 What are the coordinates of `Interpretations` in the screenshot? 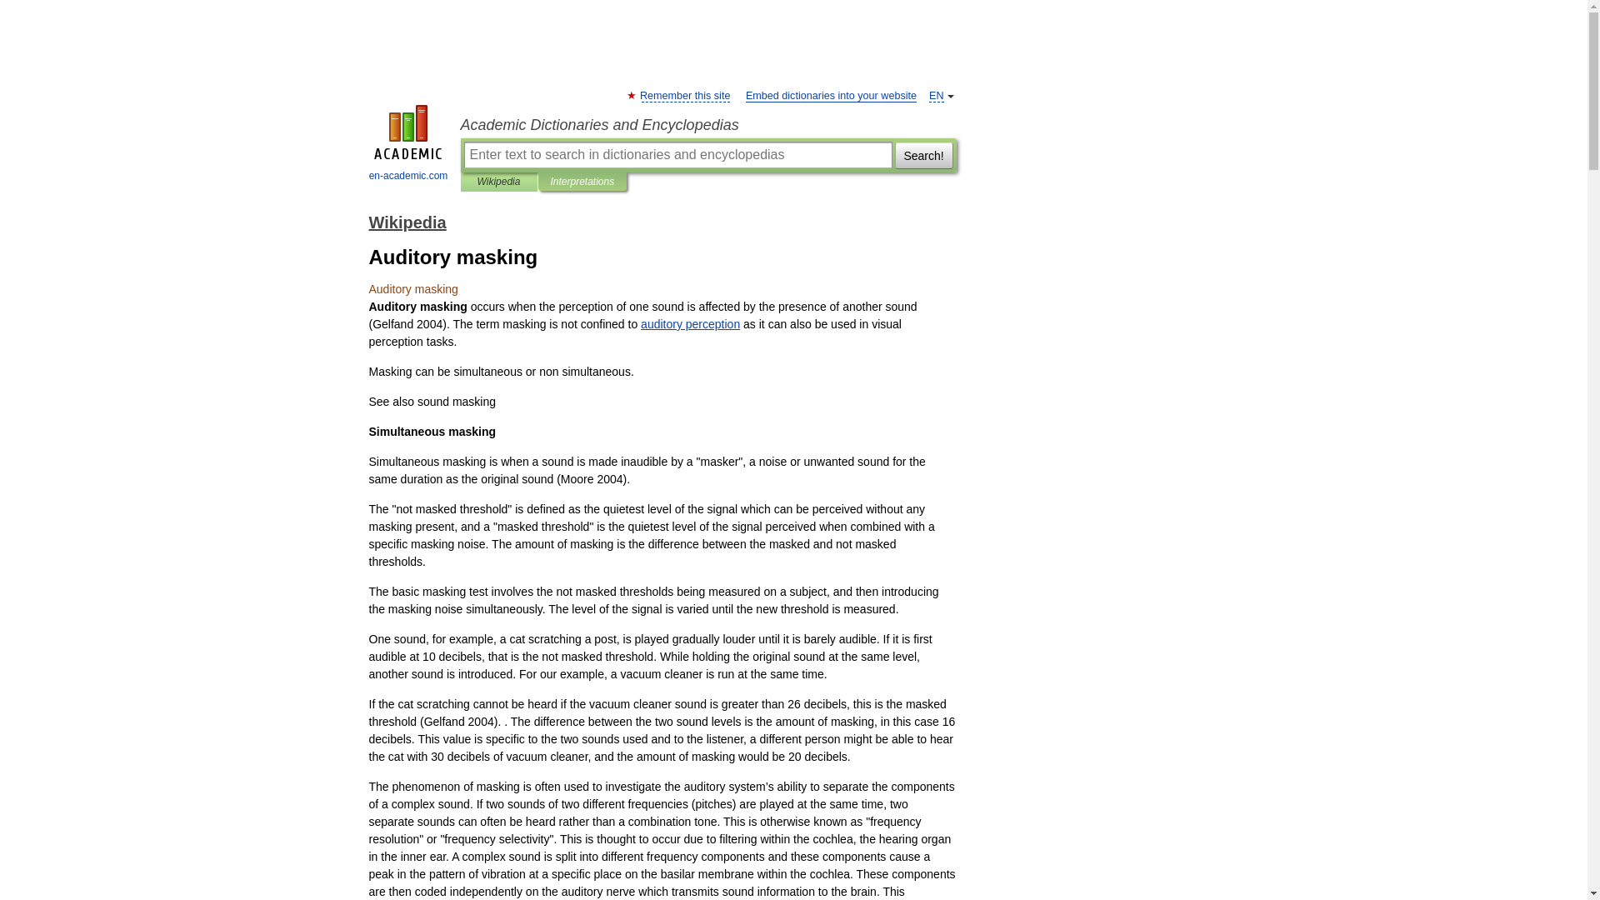 It's located at (582, 182).